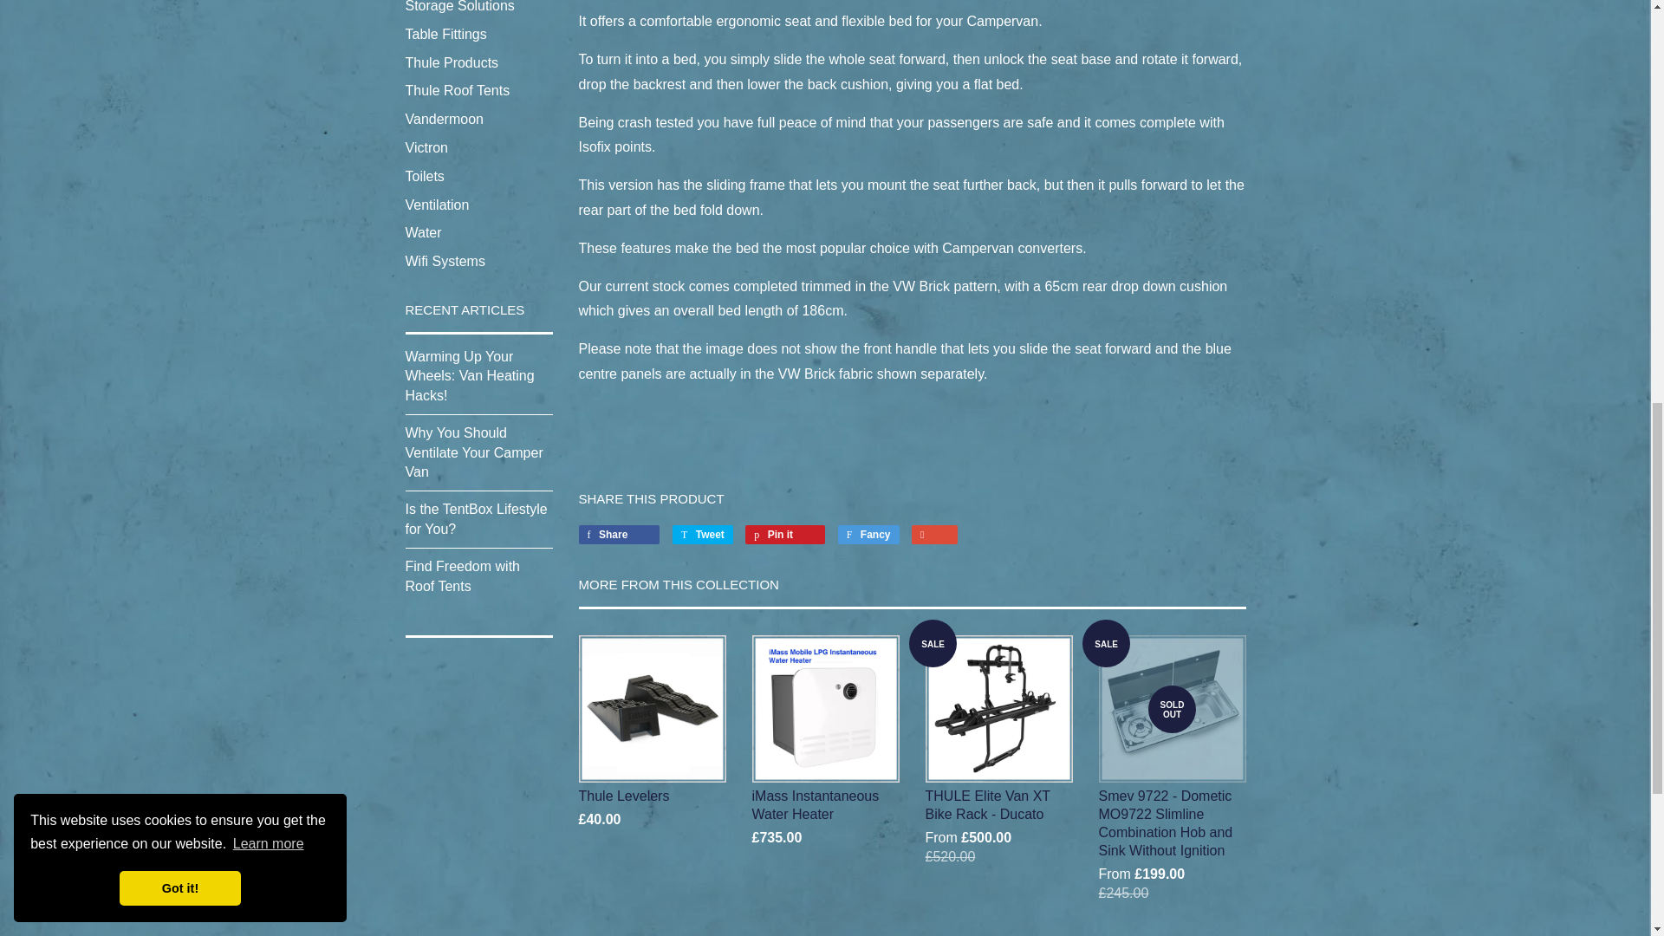 The height and width of the screenshot is (936, 1664). Describe the element at coordinates (620, 534) in the screenshot. I see `Share on Facebook` at that location.